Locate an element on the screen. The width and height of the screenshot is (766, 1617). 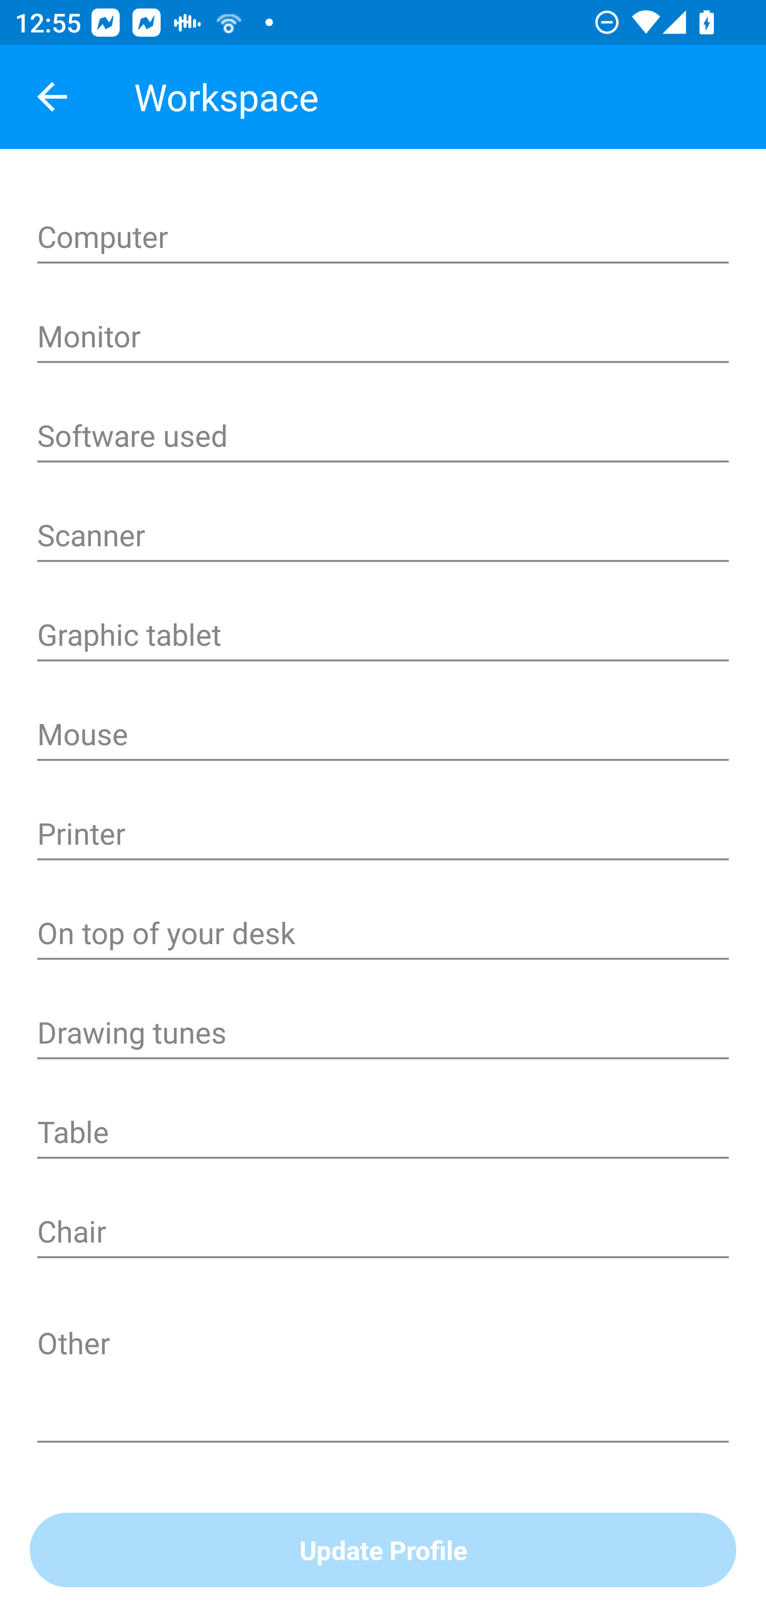
Computer is located at coordinates (383, 238).